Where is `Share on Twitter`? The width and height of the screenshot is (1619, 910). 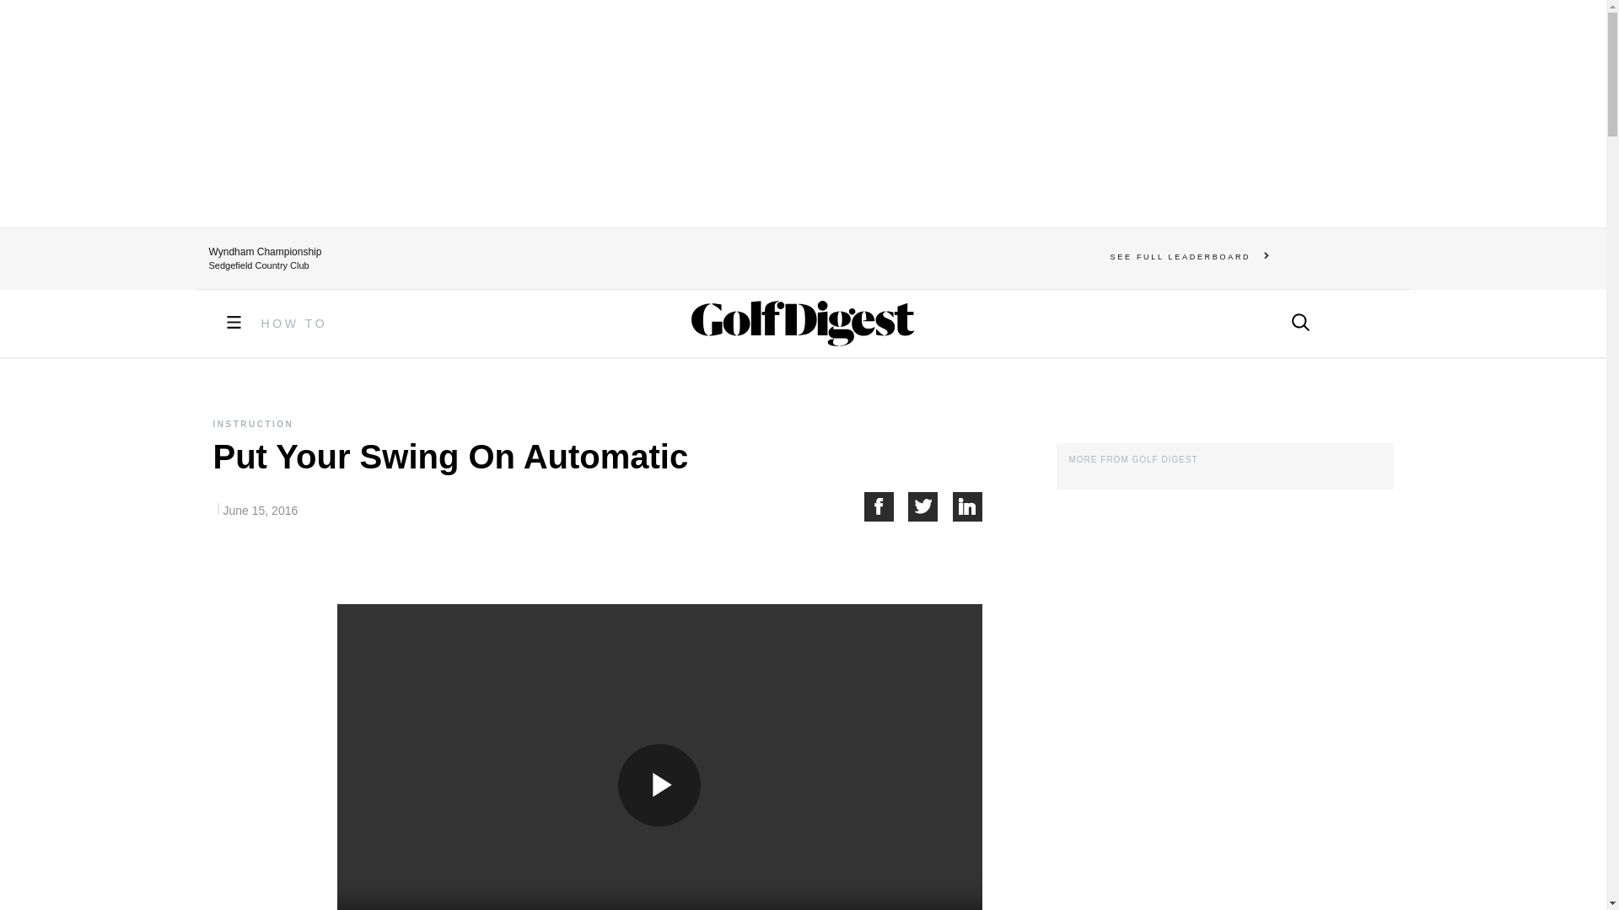 Share on Twitter is located at coordinates (931, 506).